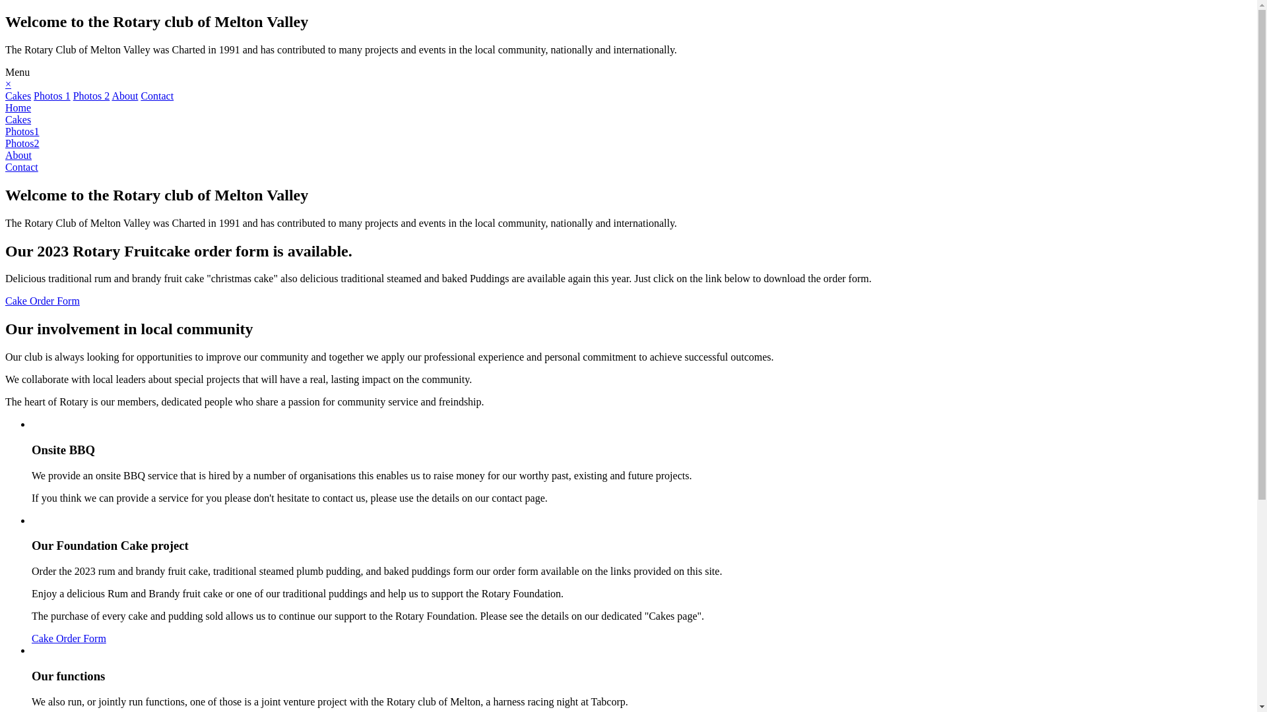  I want to click on Cakes, so click(18, 120).